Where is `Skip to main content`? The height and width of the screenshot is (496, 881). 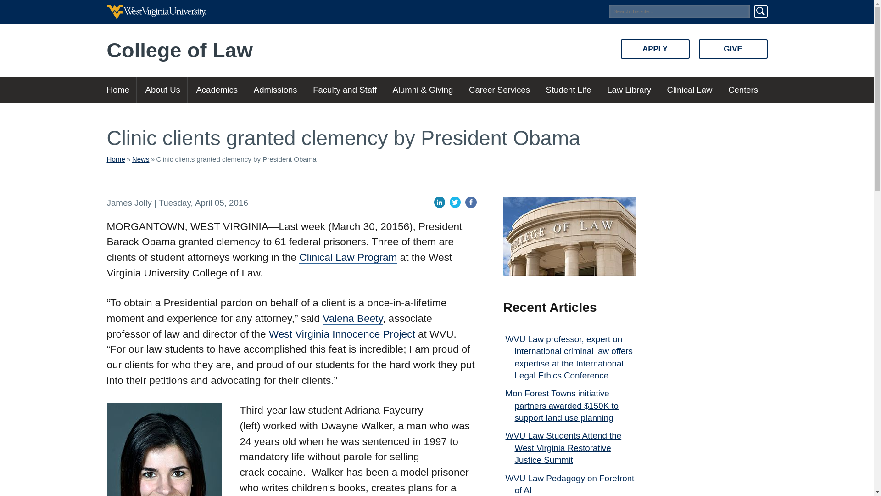 Skip to main content is located at coordinates (130, 10).